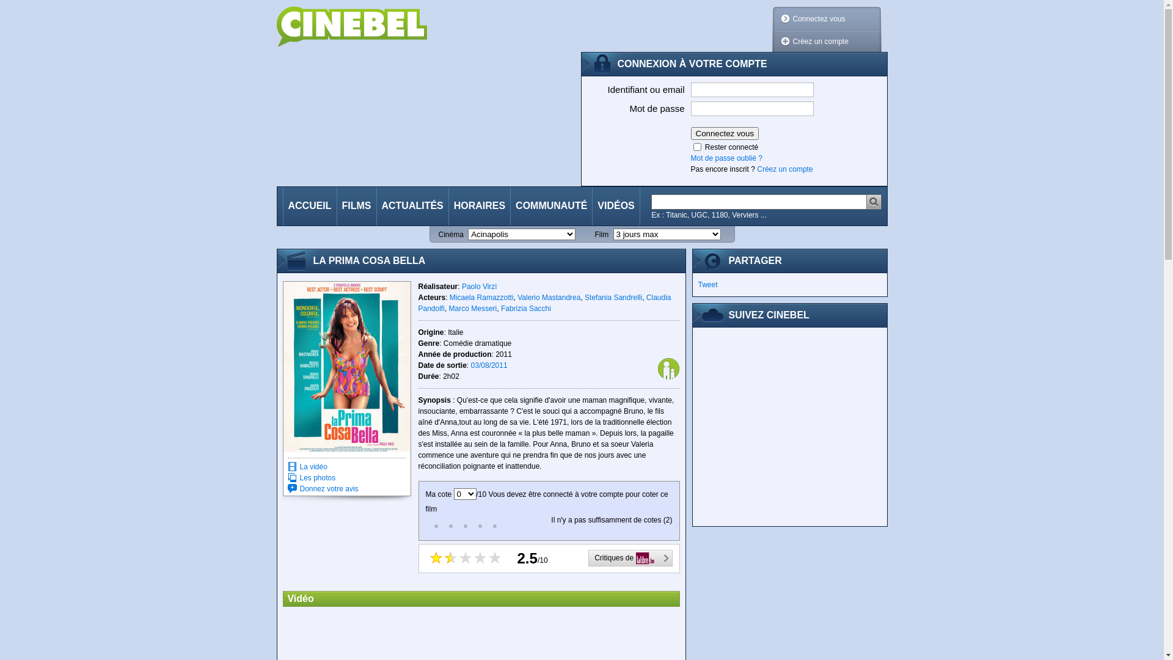 This screenshot has height=660, width=1173. Describe the element at coordinates (480, 207) in the screenshot. I see `HORAIRES` at that location.